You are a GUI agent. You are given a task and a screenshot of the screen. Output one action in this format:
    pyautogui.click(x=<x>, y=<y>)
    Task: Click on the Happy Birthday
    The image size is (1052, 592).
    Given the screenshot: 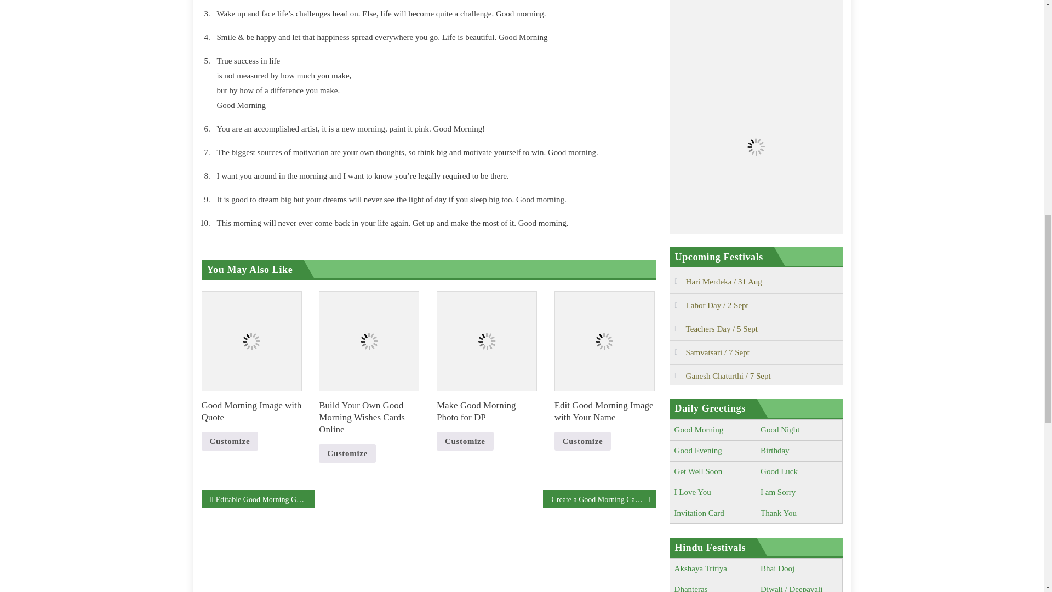 What is the action you would take?
    pyautogui.click(x=775, y=451)
    